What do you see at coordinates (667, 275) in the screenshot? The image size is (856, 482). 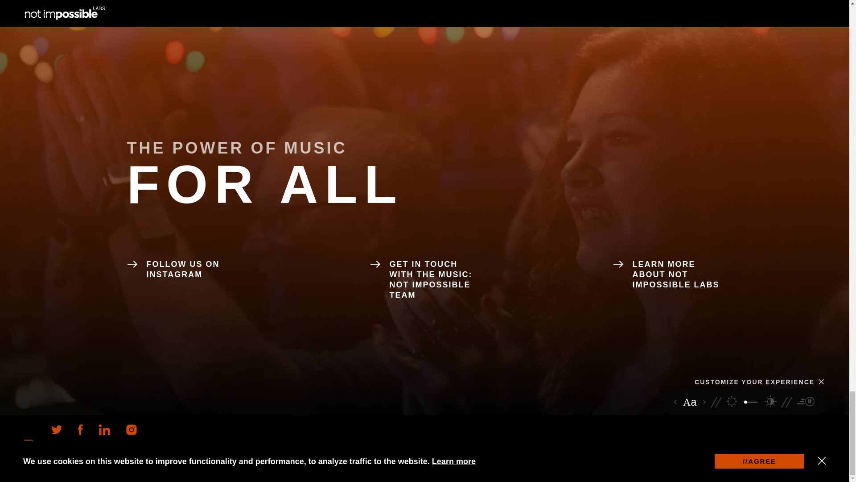 I see `LEARN MORE ABOUT NOT IMPOSSIBLE LABS` at bounding box center [667, 275].